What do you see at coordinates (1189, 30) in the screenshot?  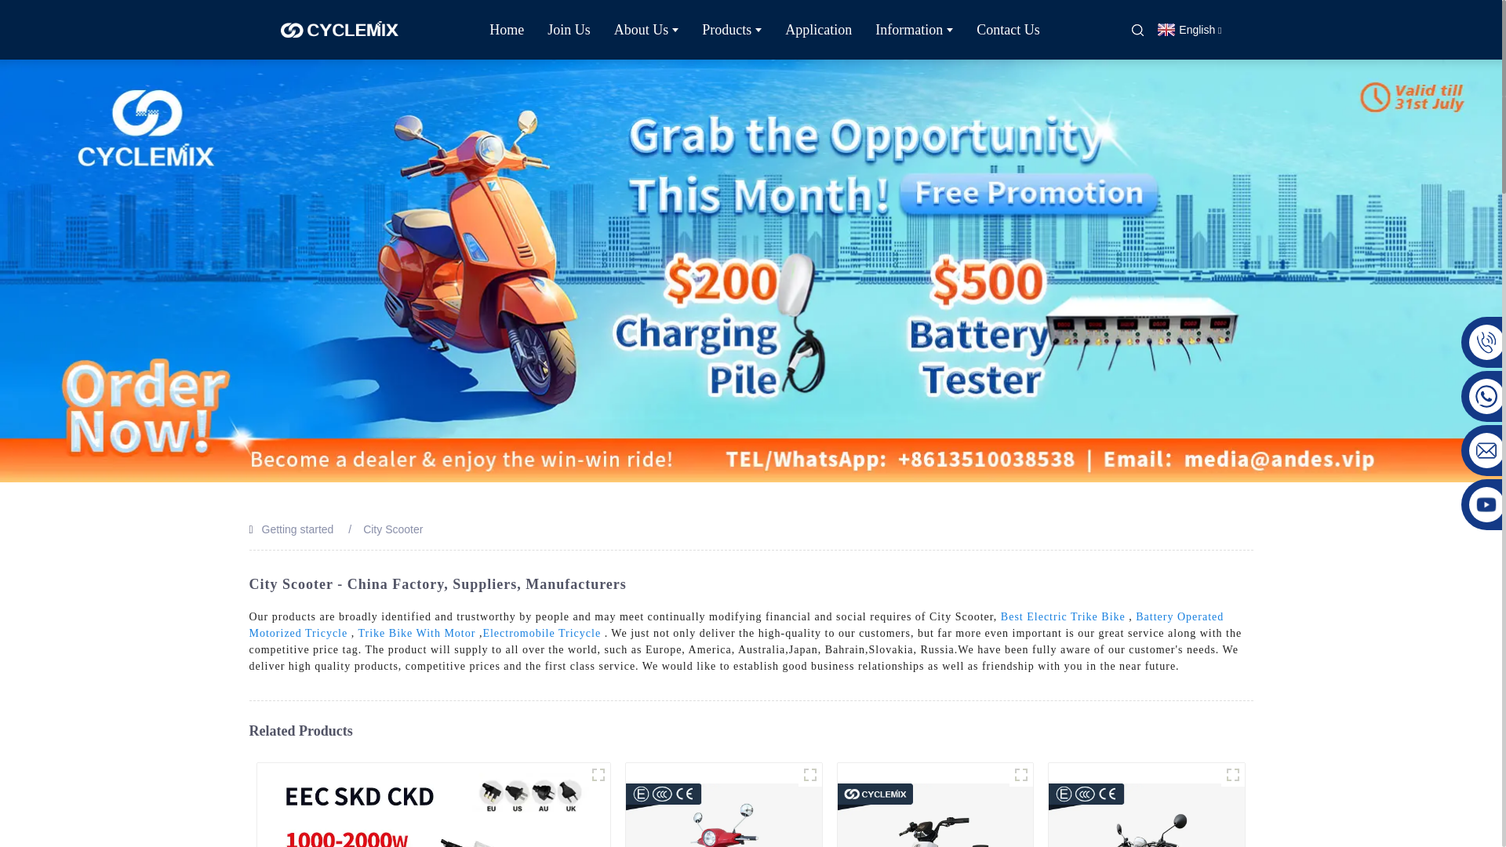 I see `English` at bounding box center [1189, 30].